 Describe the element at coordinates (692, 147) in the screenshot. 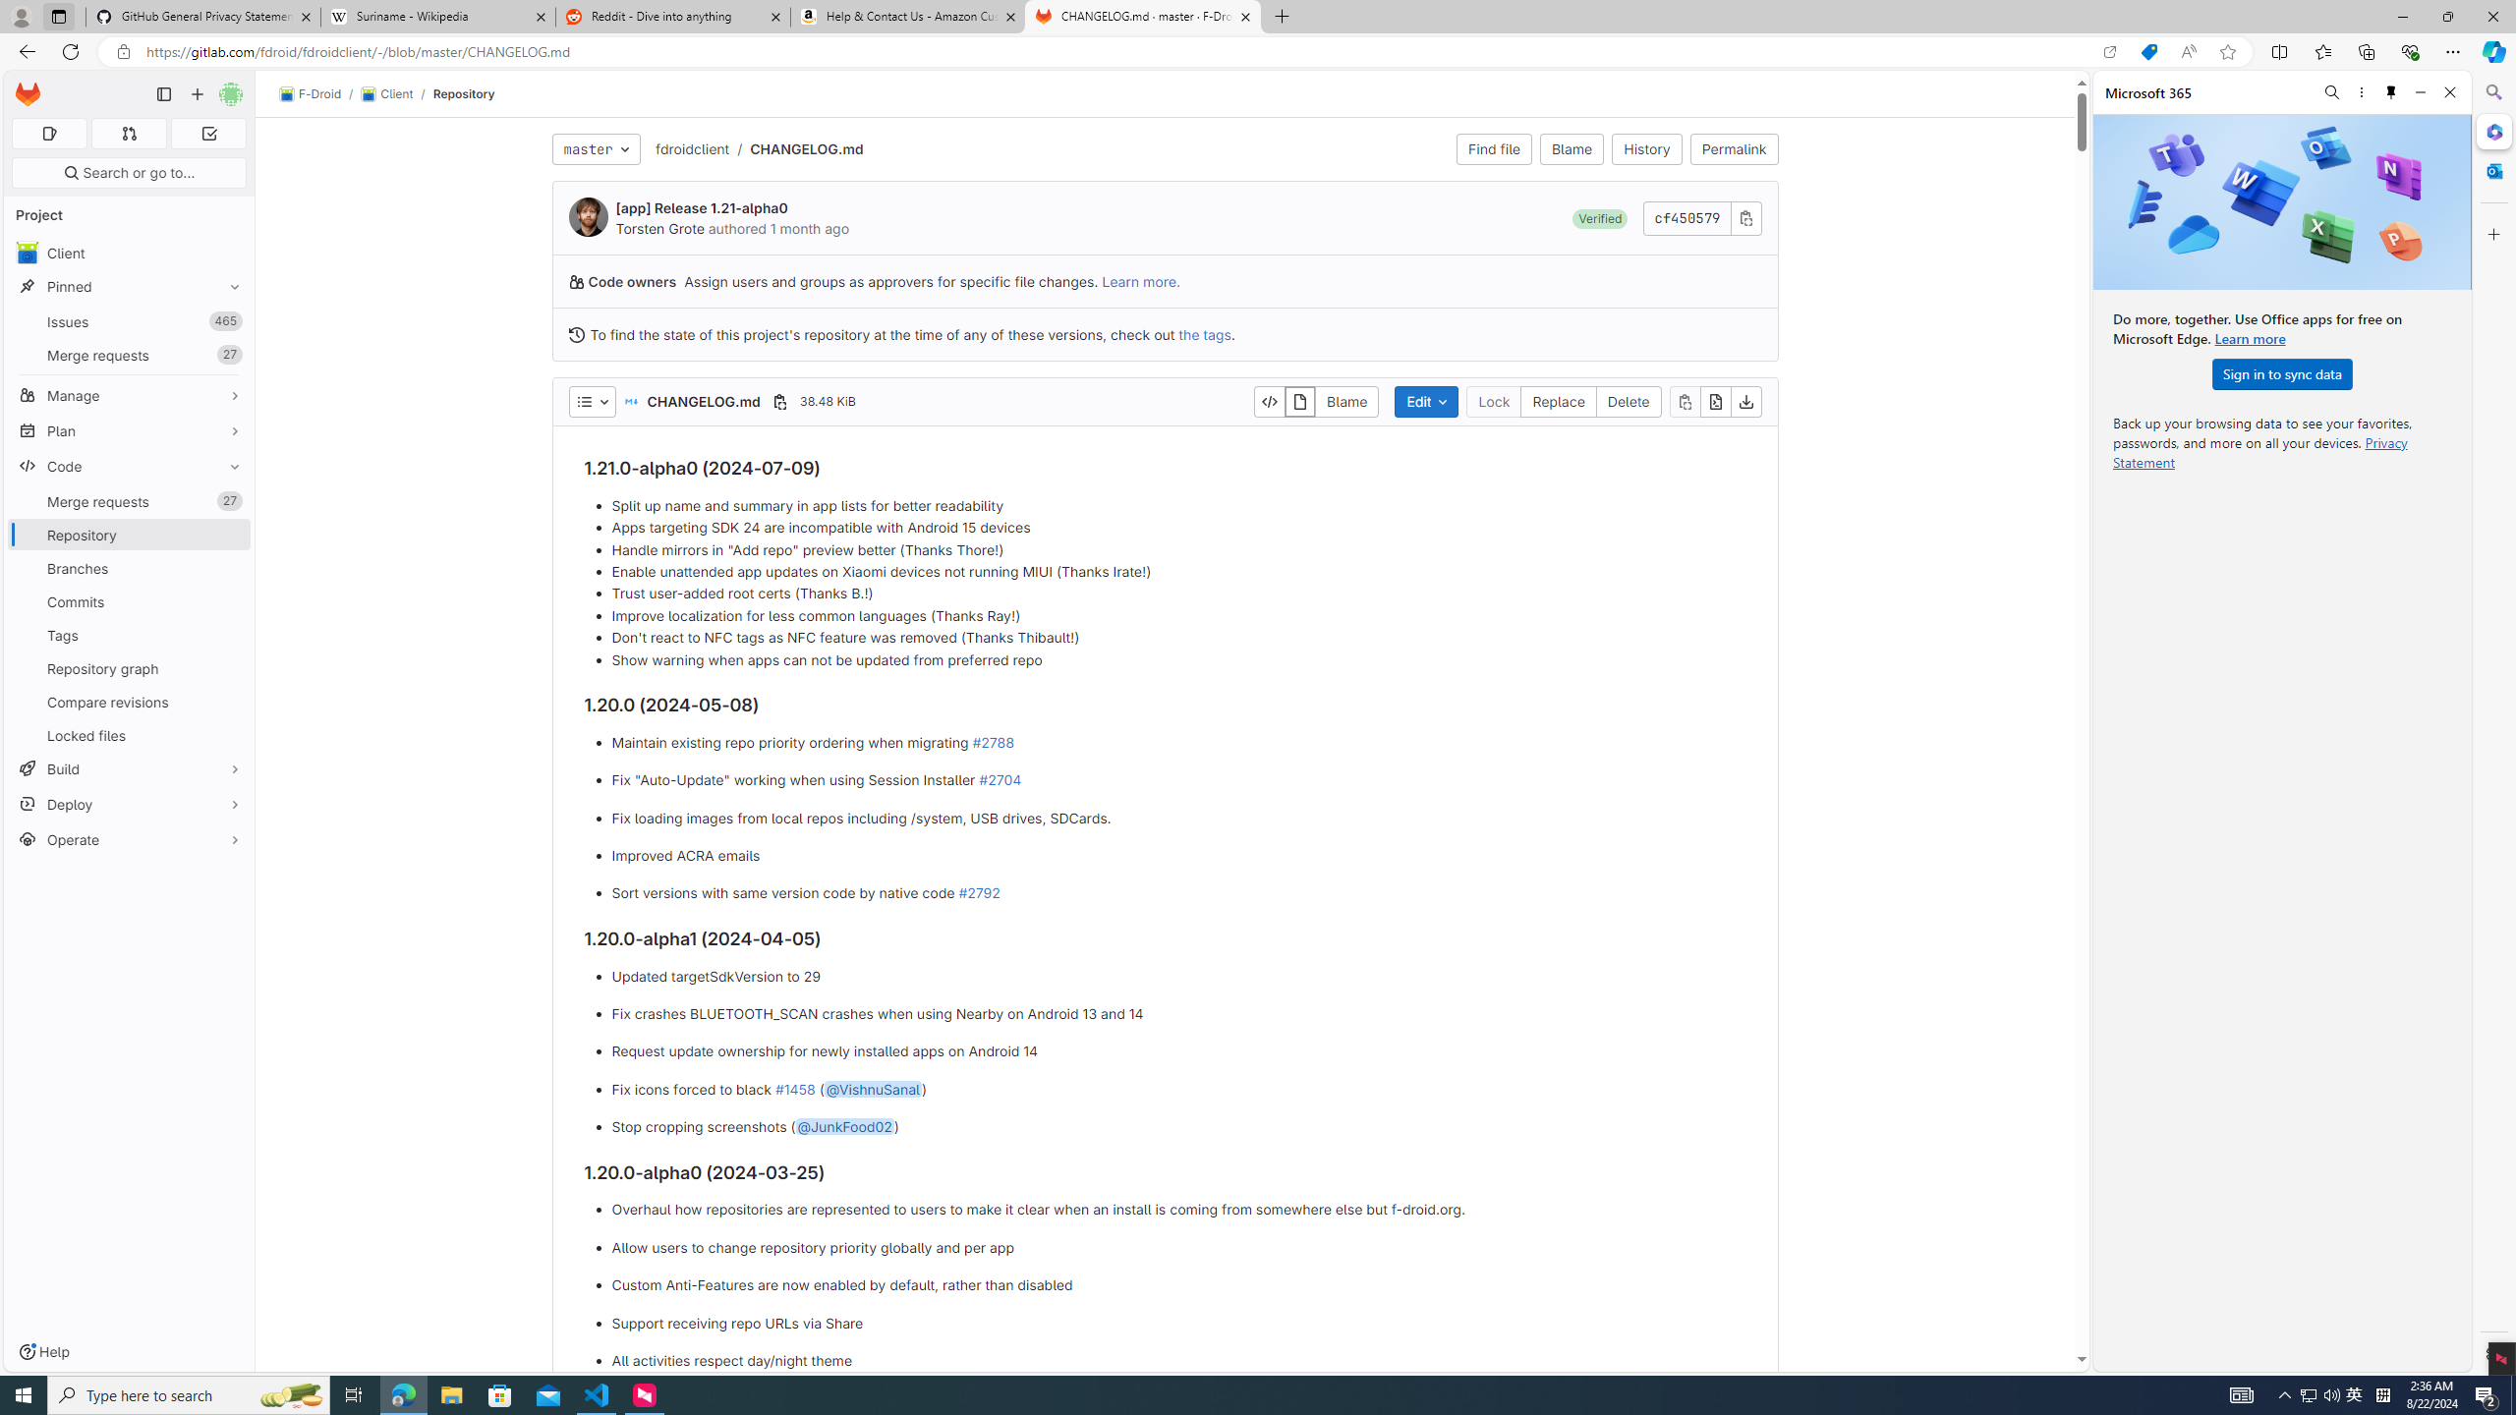

I see `fdroidclient` at that location.